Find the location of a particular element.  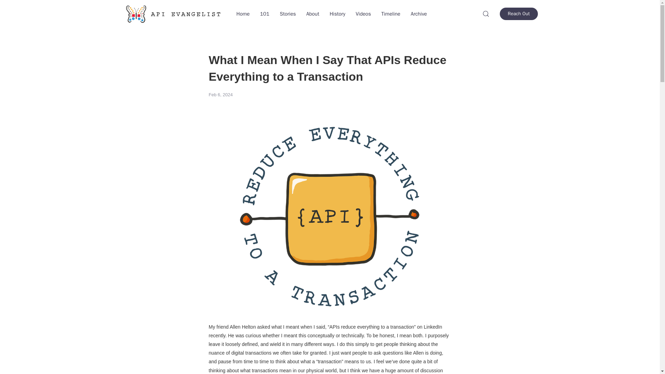

Reach Out is located at coordinates (518, 14).